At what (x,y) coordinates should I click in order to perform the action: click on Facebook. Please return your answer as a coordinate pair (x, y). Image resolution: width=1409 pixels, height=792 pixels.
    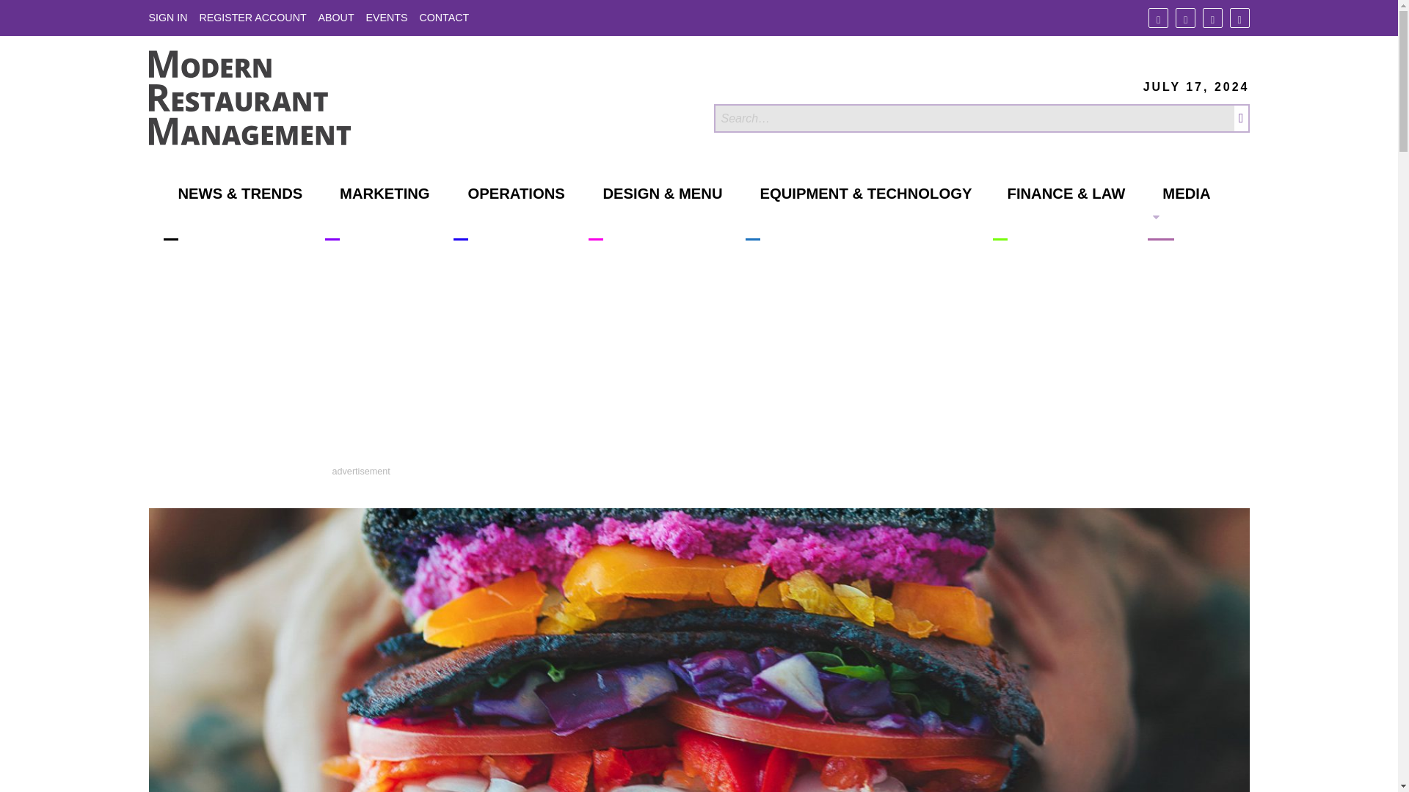
    Looking at the image, I should click on (1158, 18).